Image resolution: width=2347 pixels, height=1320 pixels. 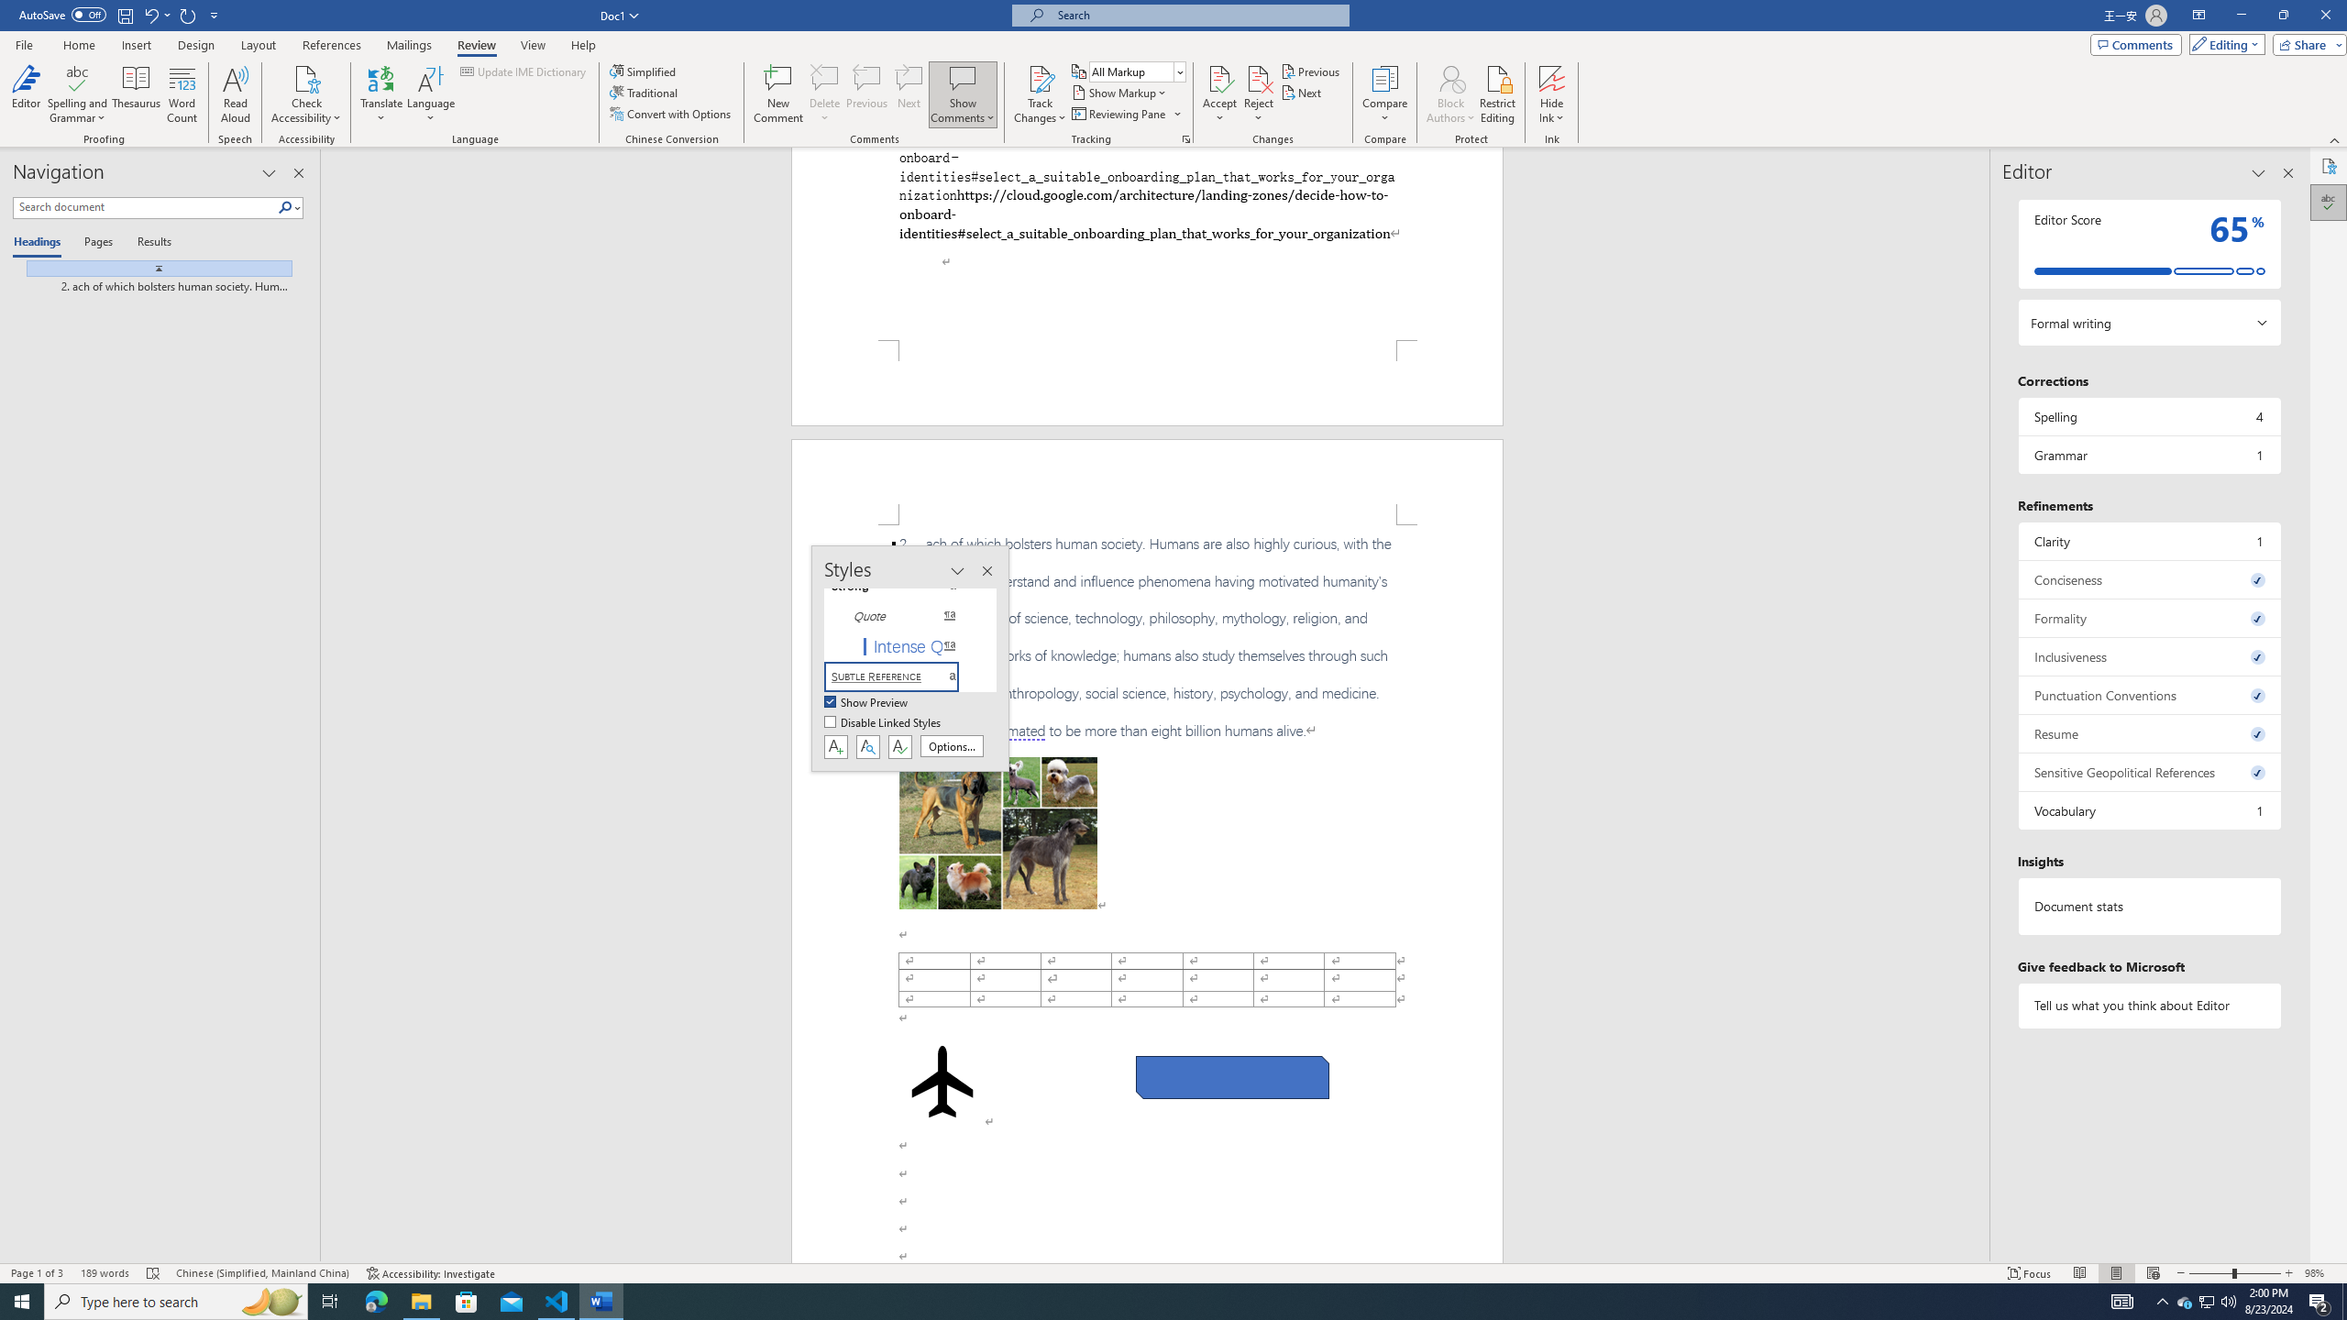 What do you see at coordinates (2149, 733) in the screenshot?
I see `Resume, 0 issues. Press space or enter to review items.` at bounding box center [2149, 733].